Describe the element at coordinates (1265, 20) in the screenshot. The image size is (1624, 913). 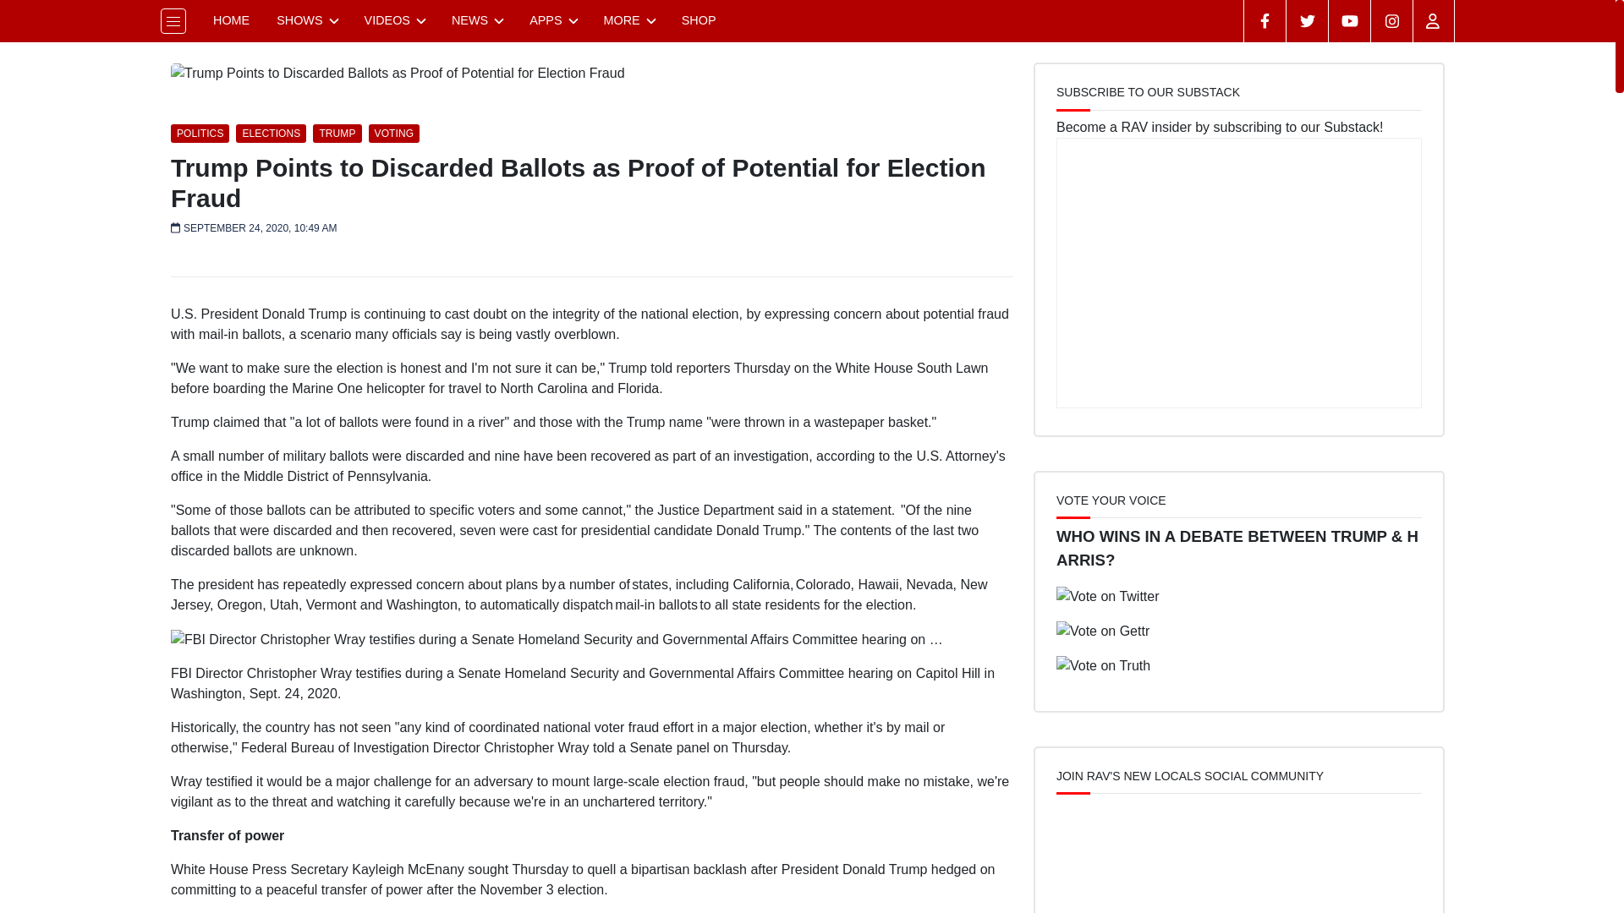
I see `Facebook` at that location.